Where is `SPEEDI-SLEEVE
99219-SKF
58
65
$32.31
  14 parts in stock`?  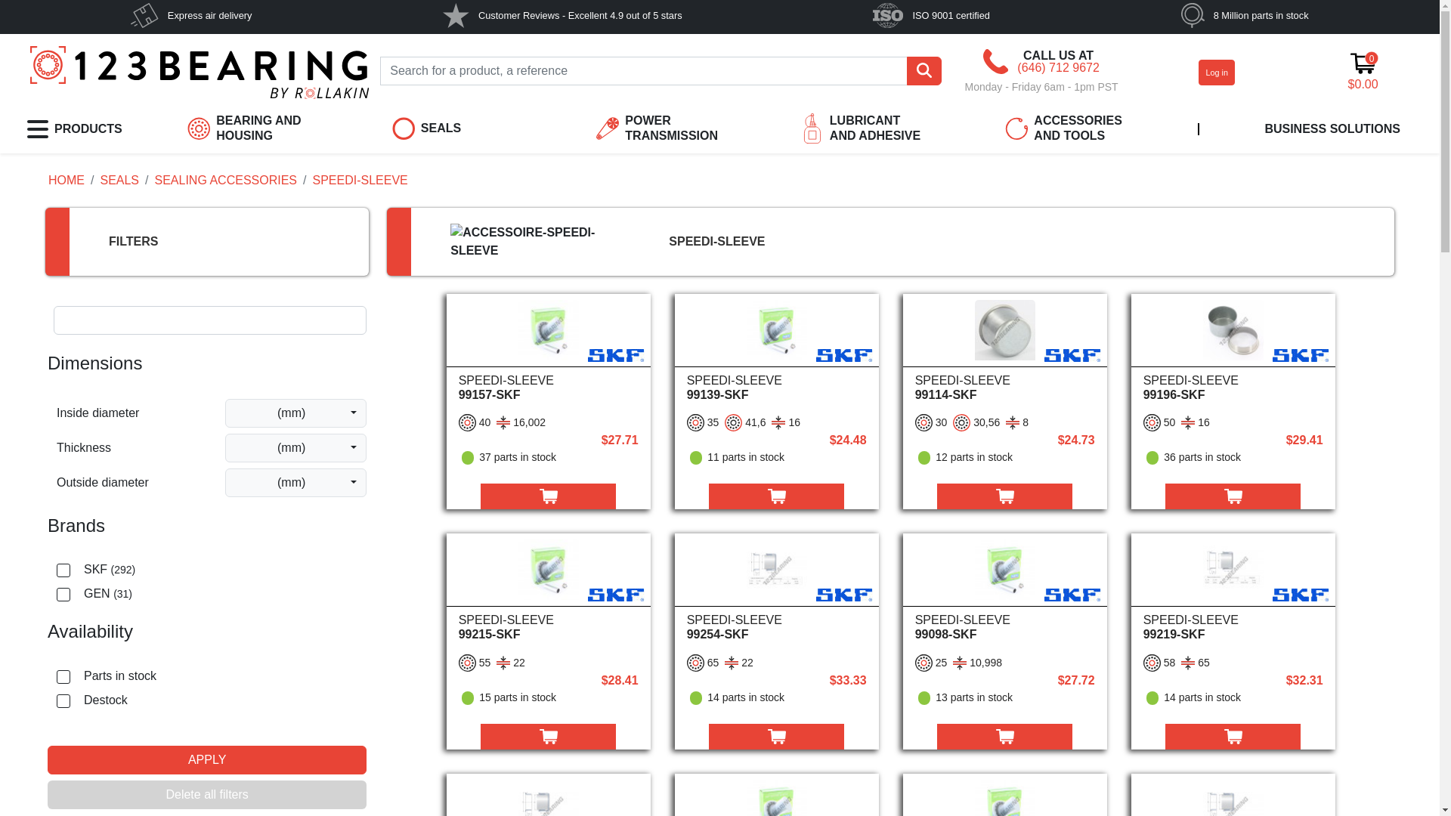 SPEEDI-SLEEVE
99219-SKF
58
65
$32.31
  14 parts in stock is located at coordinates (1233, 626).